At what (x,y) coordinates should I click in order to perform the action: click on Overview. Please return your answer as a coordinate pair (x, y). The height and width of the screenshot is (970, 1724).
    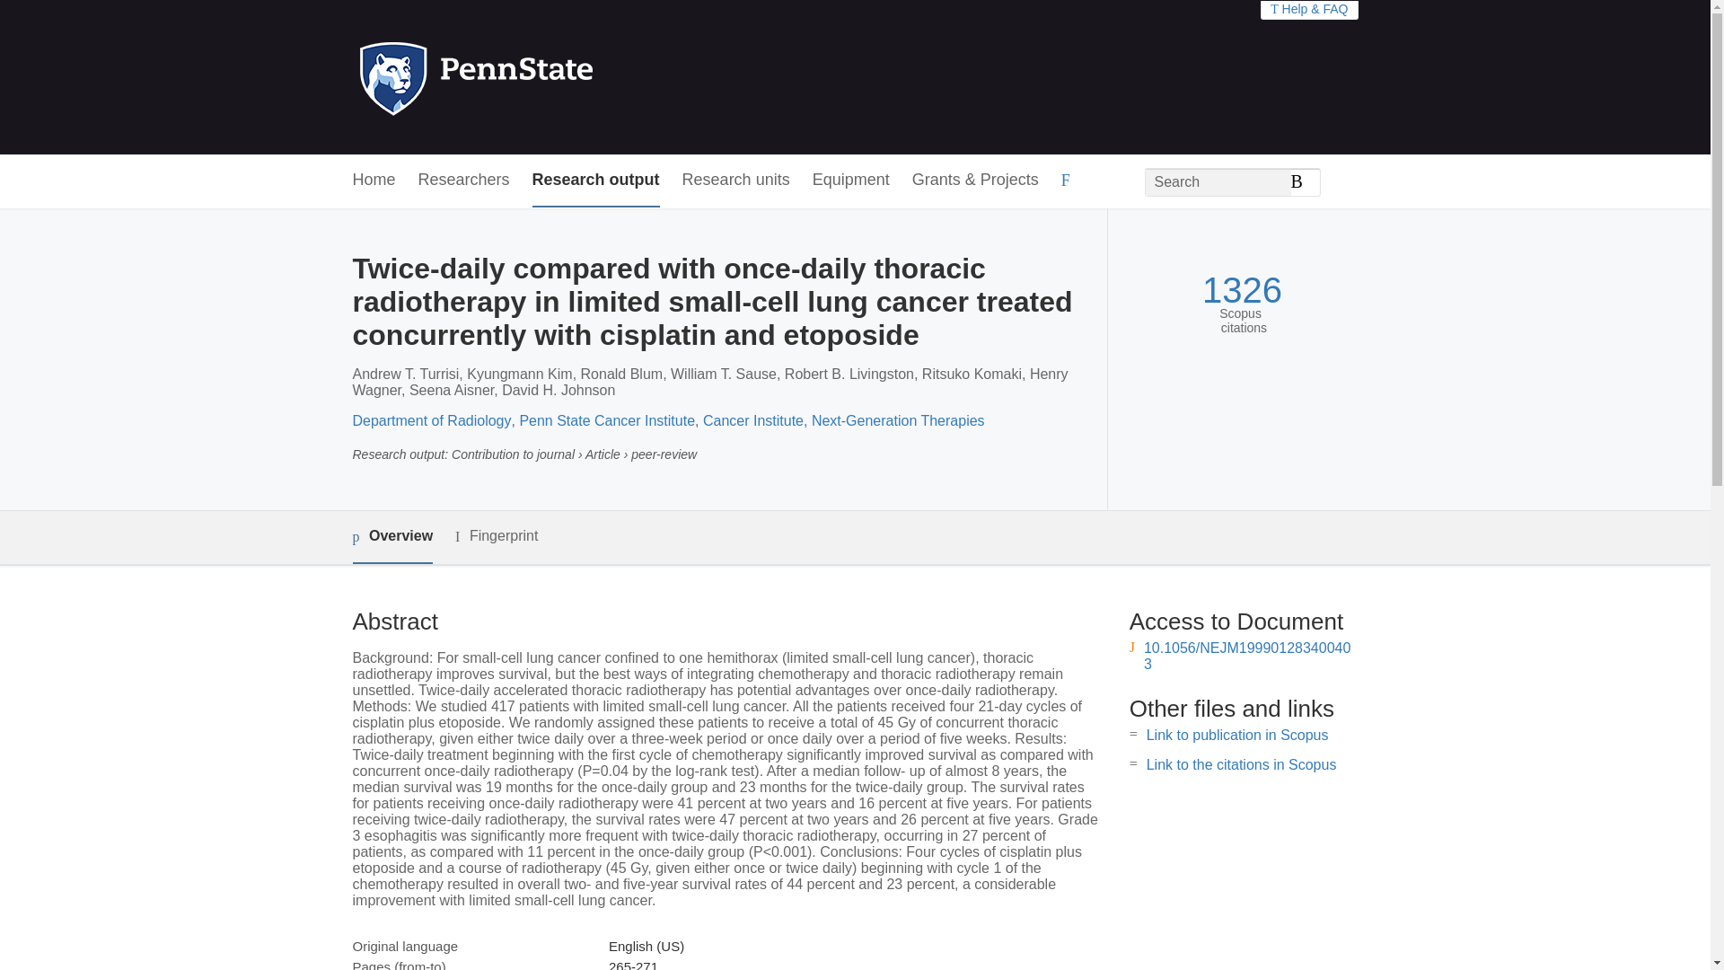
    Looking at the image, I should click on (391, 537).